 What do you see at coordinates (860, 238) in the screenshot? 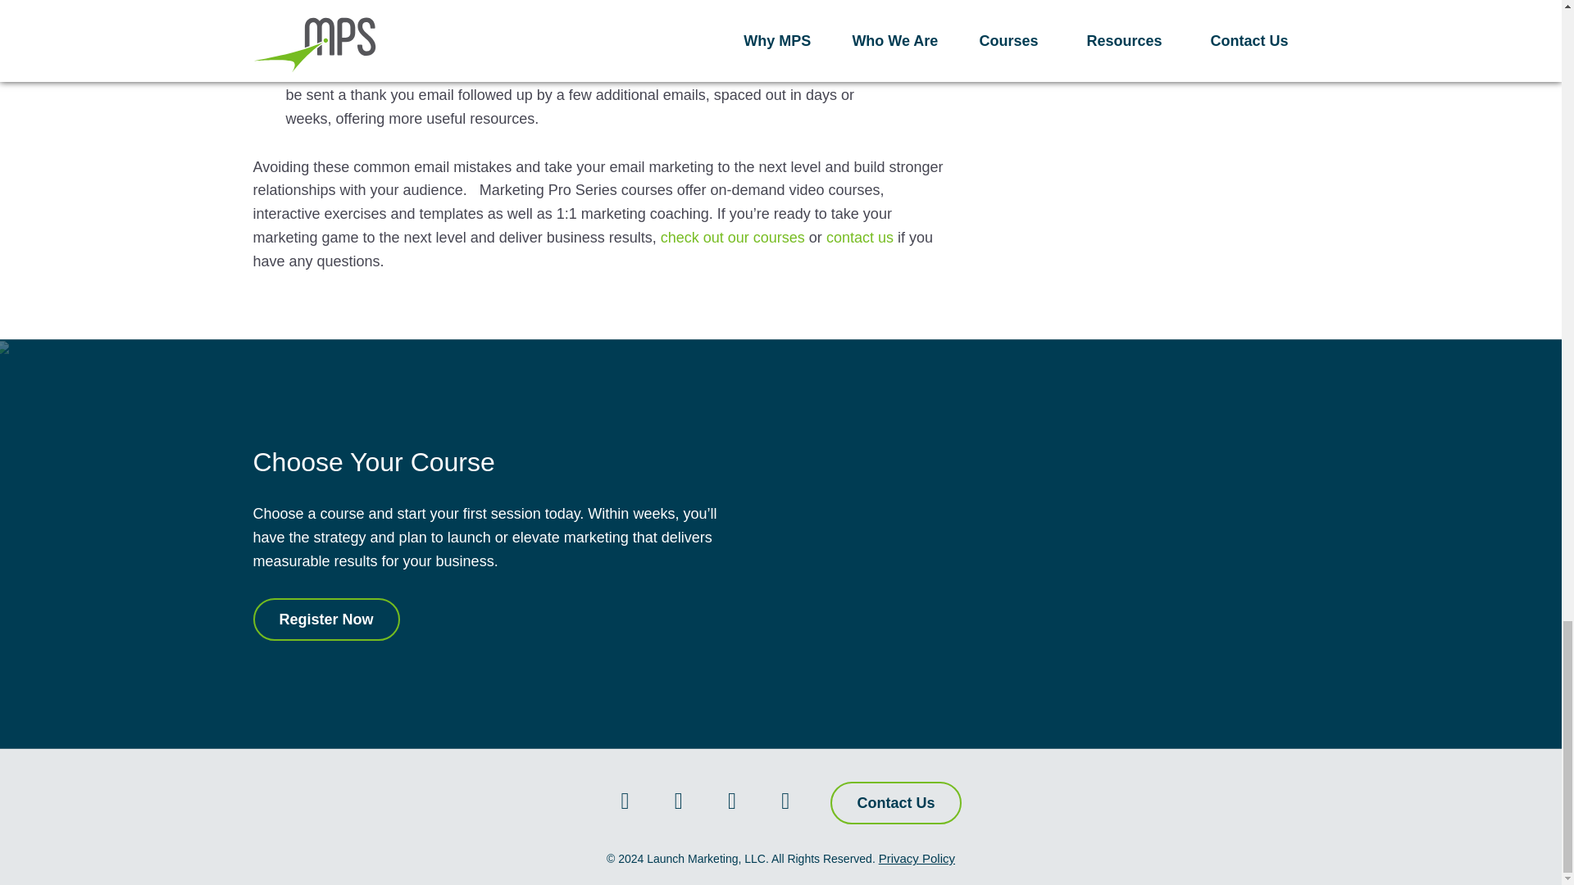
I see `contact us` at bounding box center [860, 238].